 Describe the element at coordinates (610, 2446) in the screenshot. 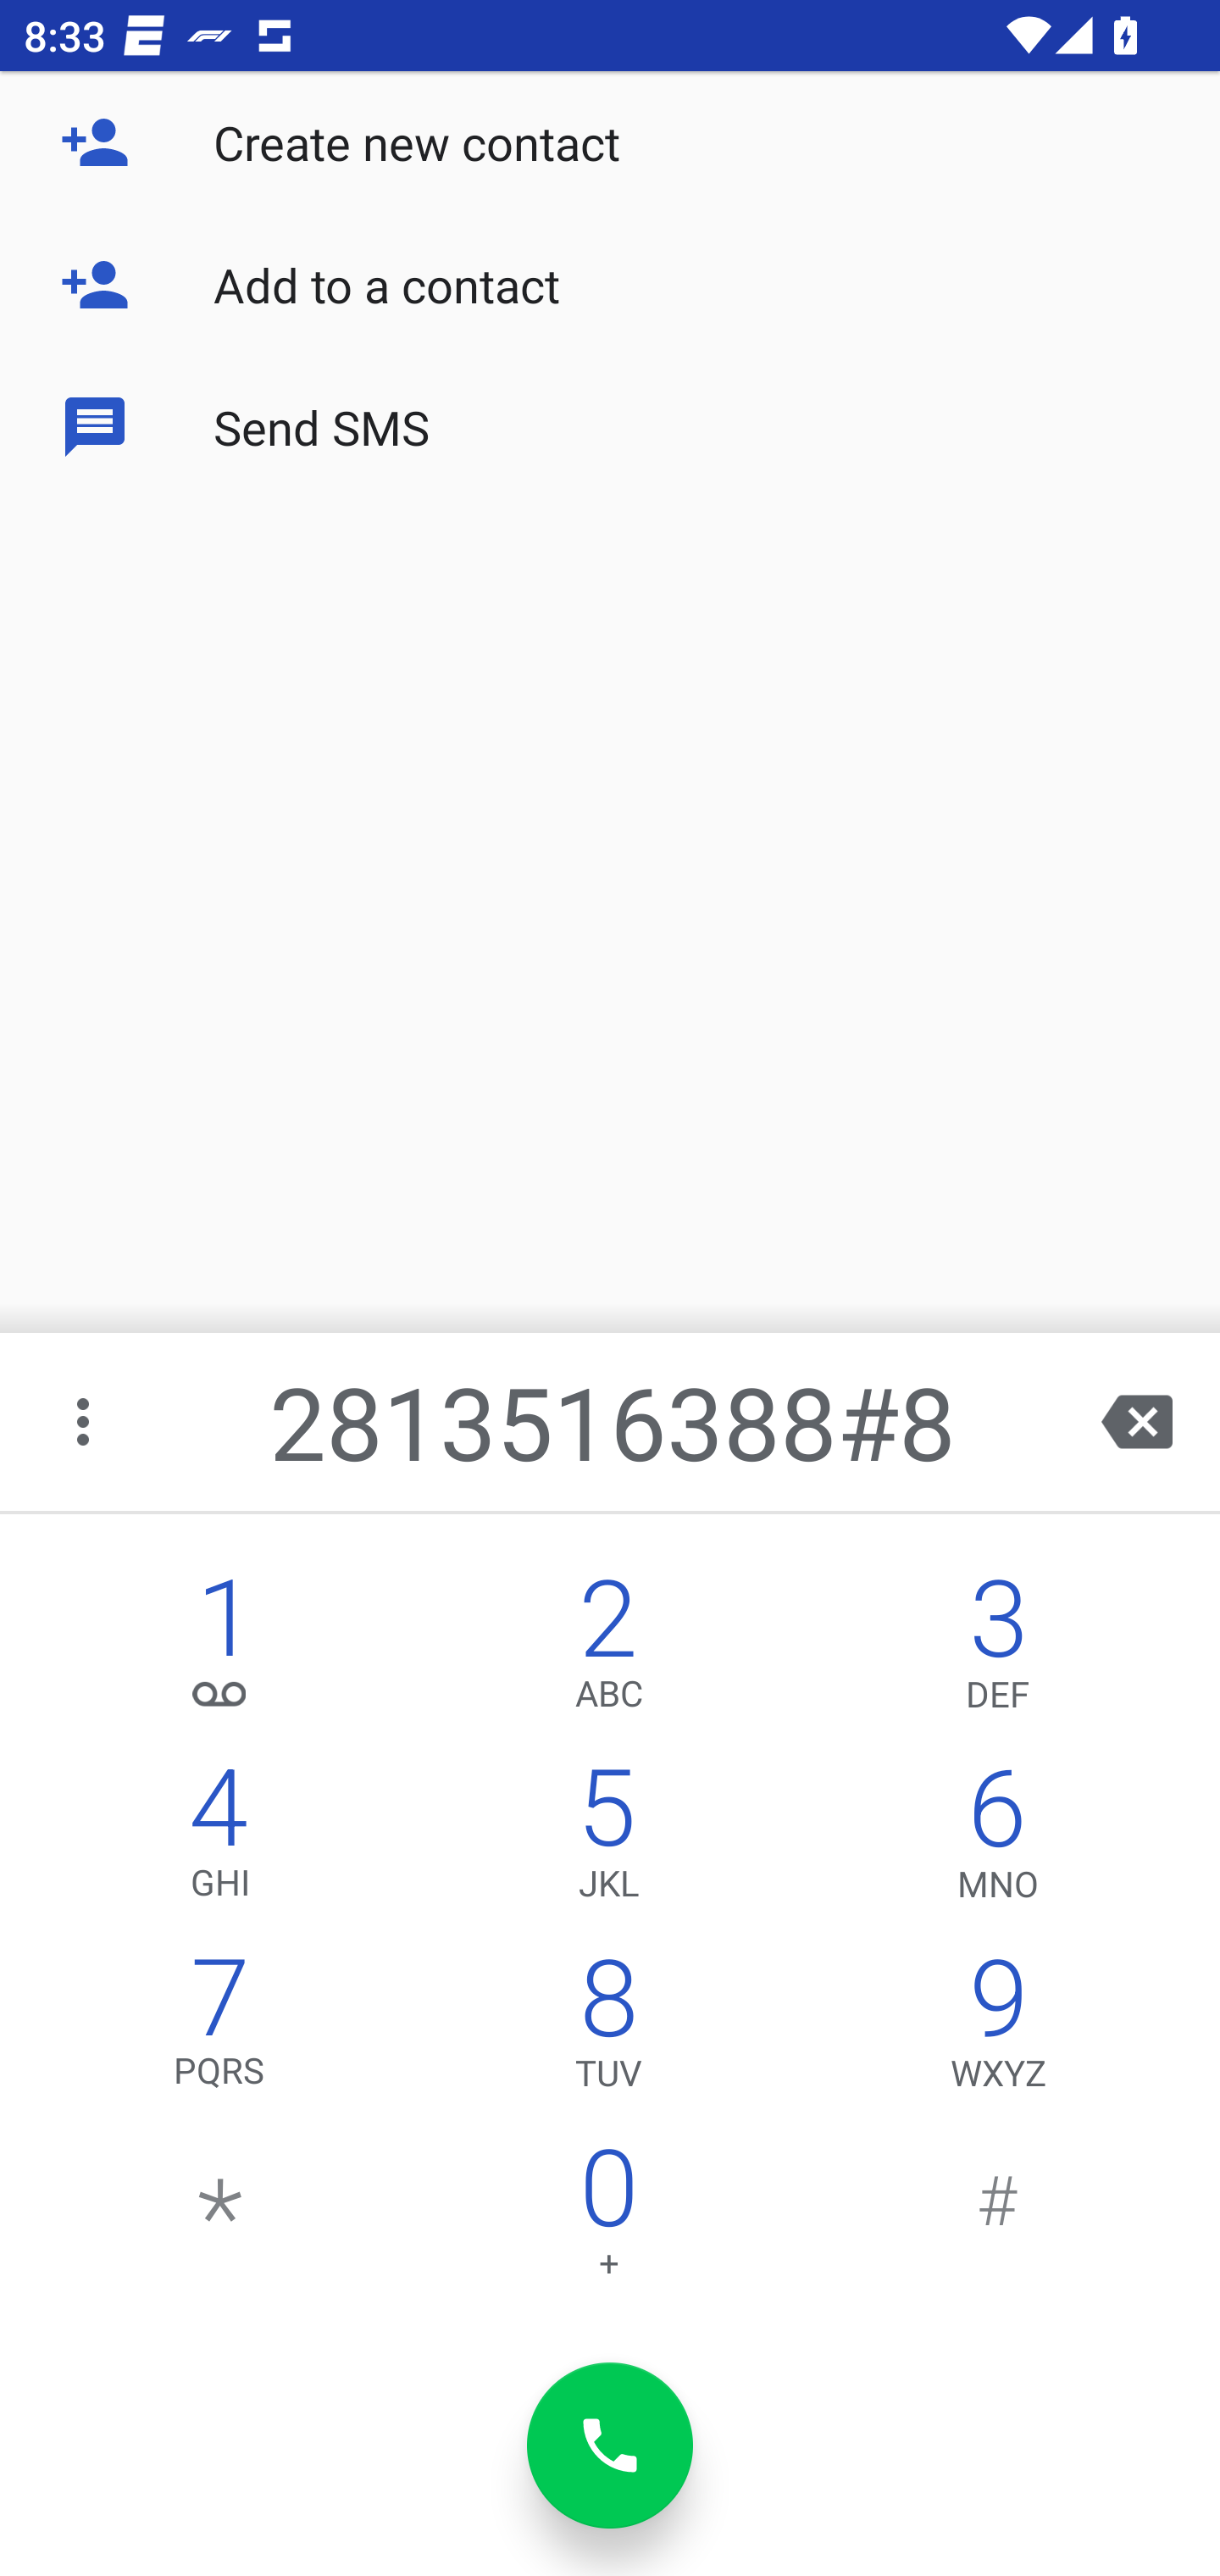

I see `dial` at that location.